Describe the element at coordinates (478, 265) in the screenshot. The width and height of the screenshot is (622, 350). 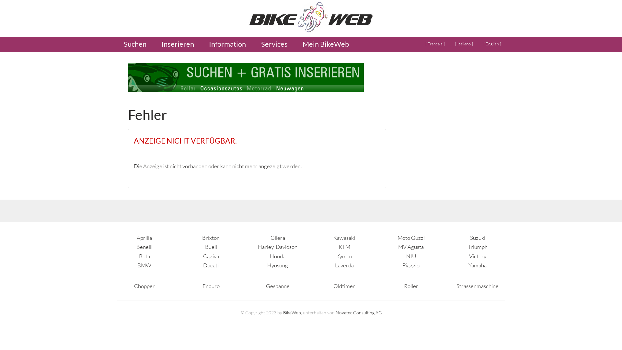
I see `Yamaha` at that location.